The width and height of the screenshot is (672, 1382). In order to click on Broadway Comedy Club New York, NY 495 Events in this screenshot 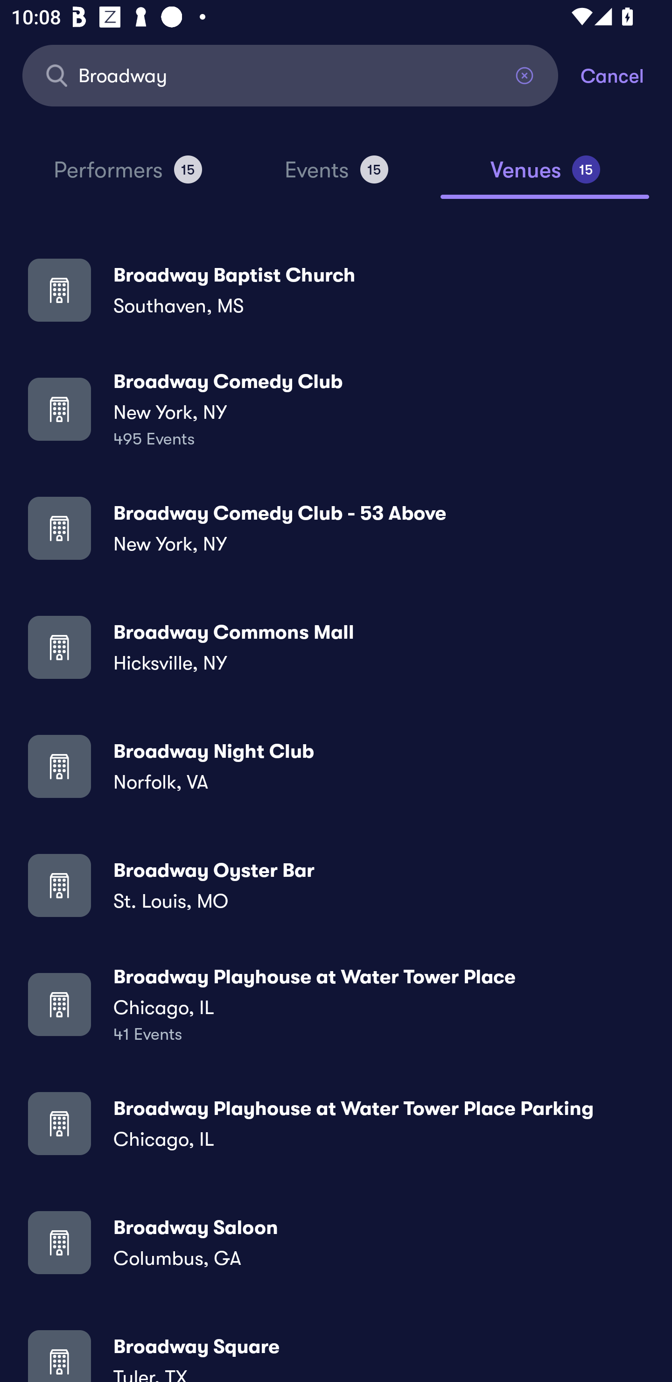, I will do `click(336, 409)`.